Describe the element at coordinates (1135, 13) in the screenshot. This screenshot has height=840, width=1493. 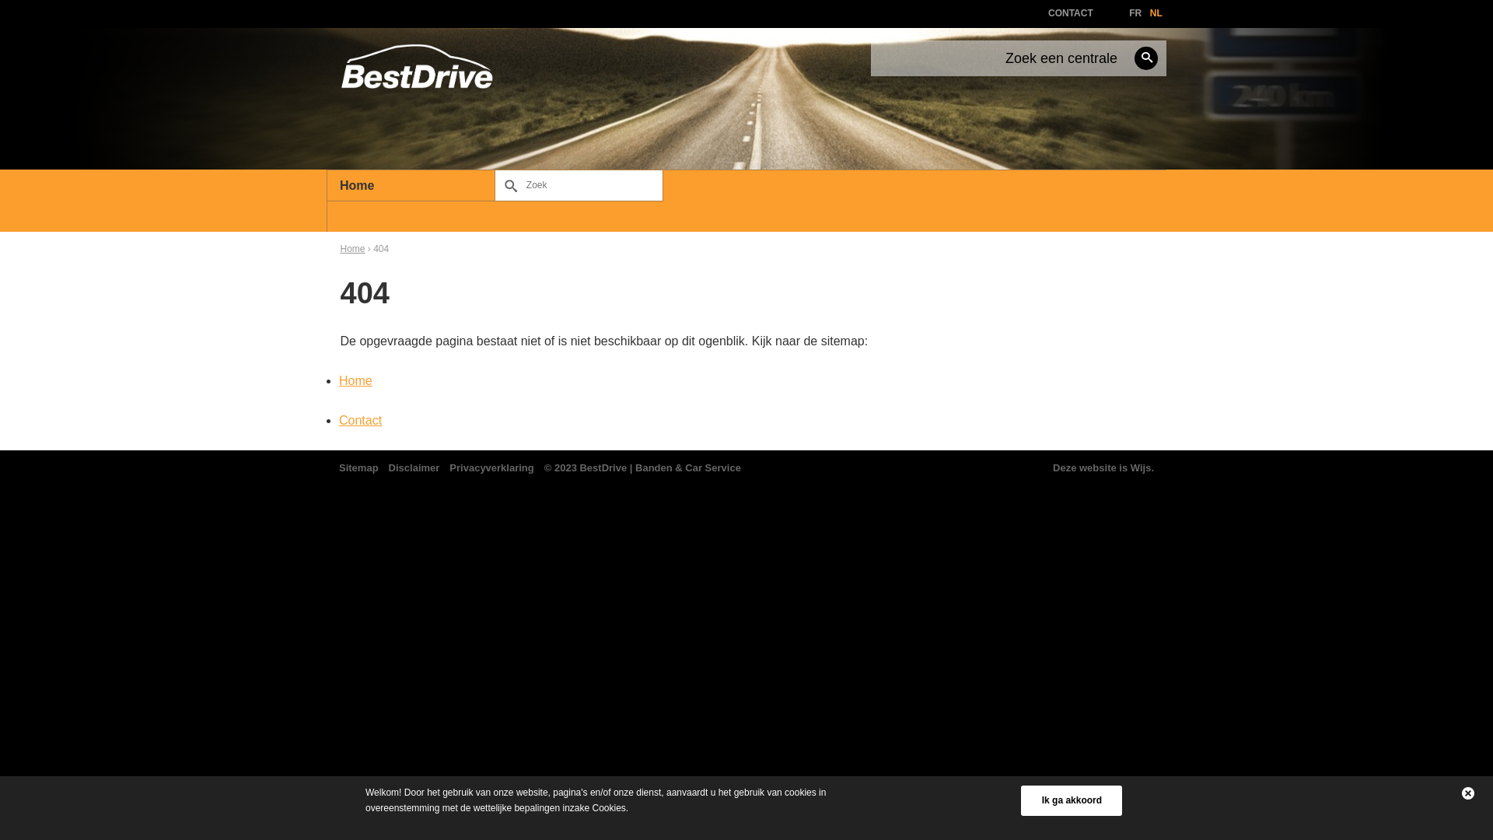
I see `FR` at that location.